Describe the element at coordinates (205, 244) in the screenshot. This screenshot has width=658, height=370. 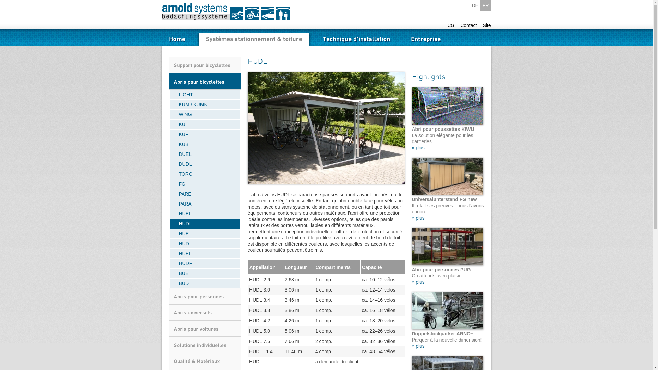
I see `HUD` at that location.